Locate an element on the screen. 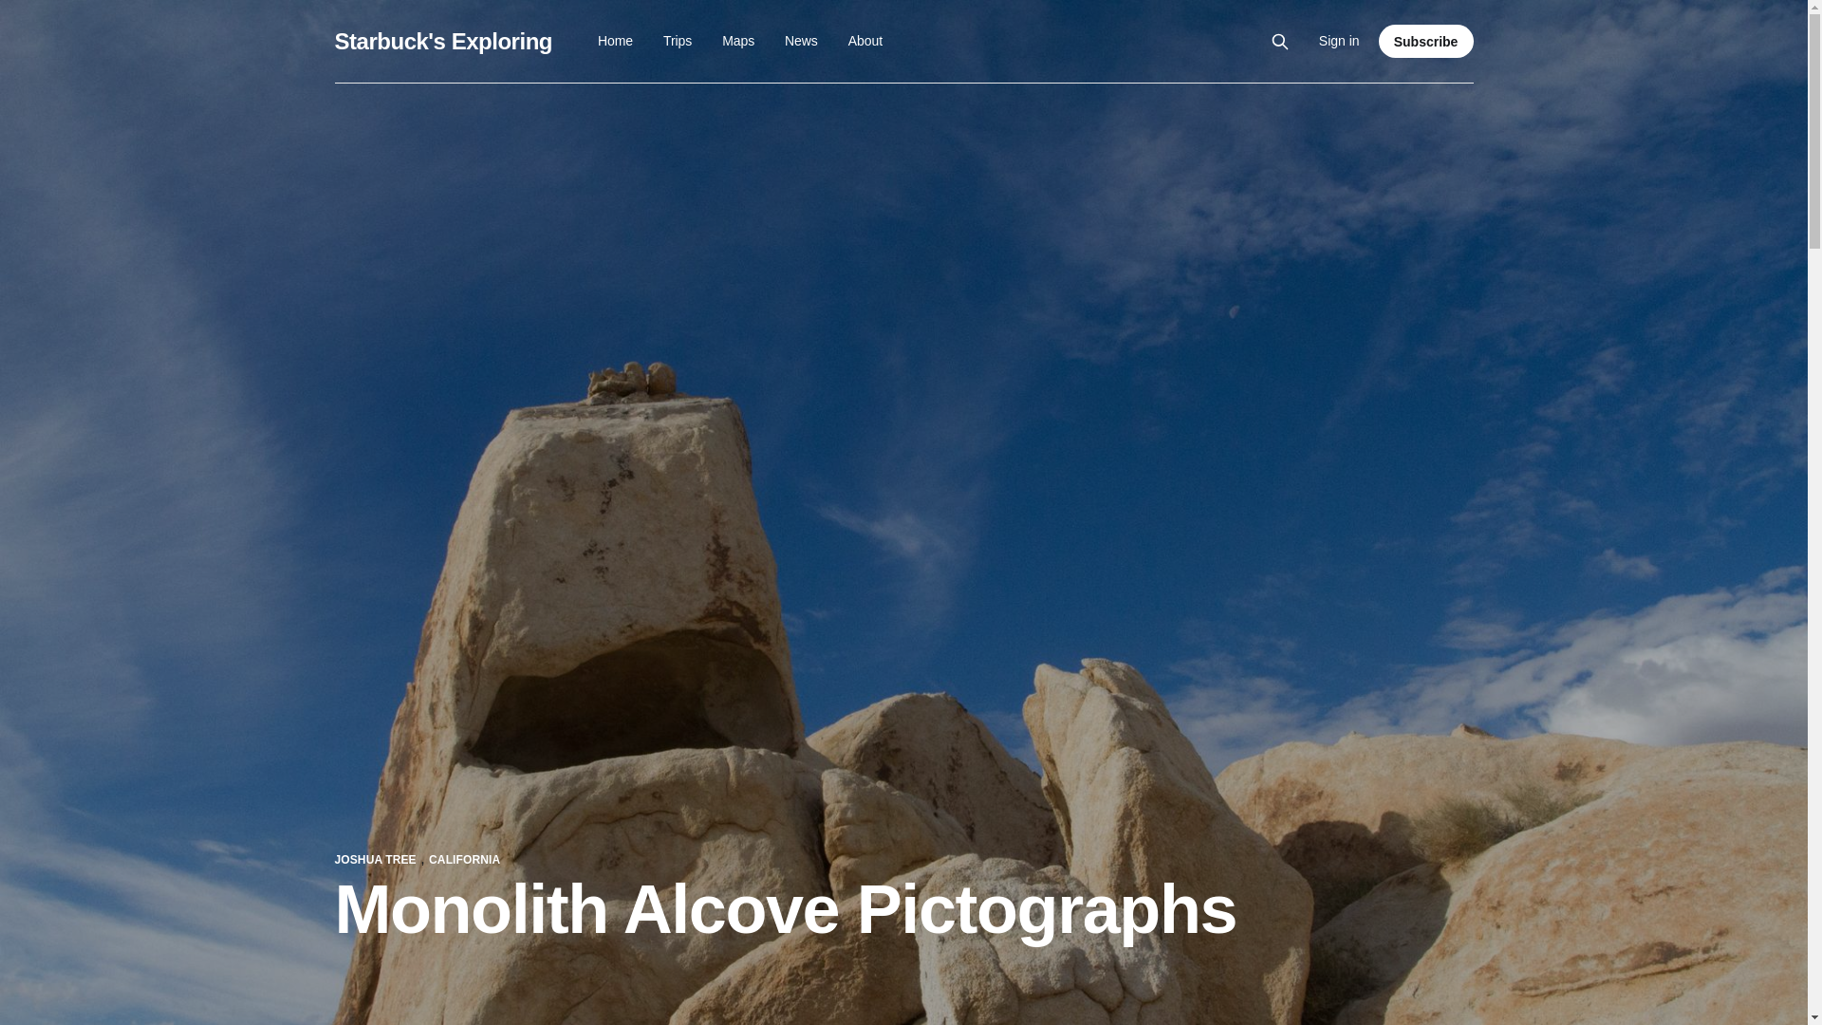 The width and height of the screenshot is (1822, 1025). Subscribe is located at coordinates (1426, 40).